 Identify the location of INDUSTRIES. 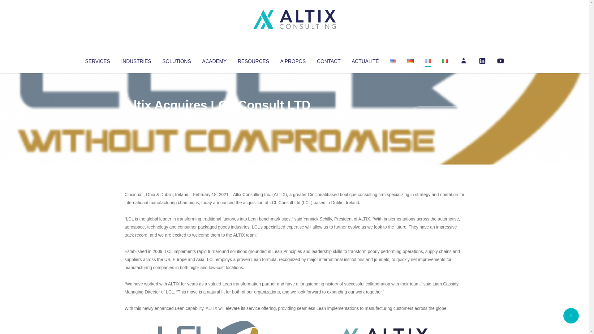
(136, 60).